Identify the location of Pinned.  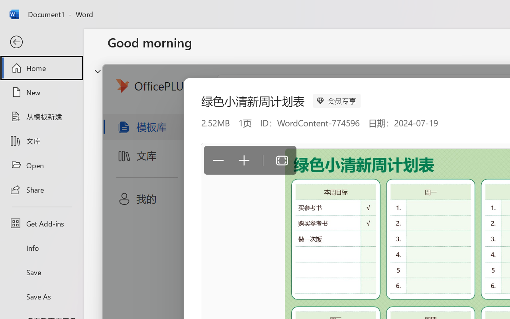
(167, 254).